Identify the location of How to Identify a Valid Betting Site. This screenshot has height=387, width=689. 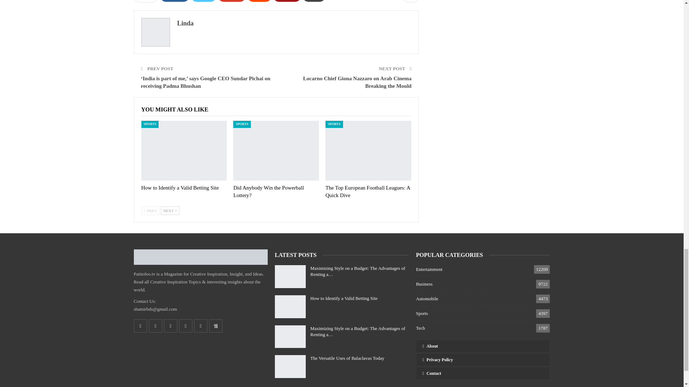
(184, 150).